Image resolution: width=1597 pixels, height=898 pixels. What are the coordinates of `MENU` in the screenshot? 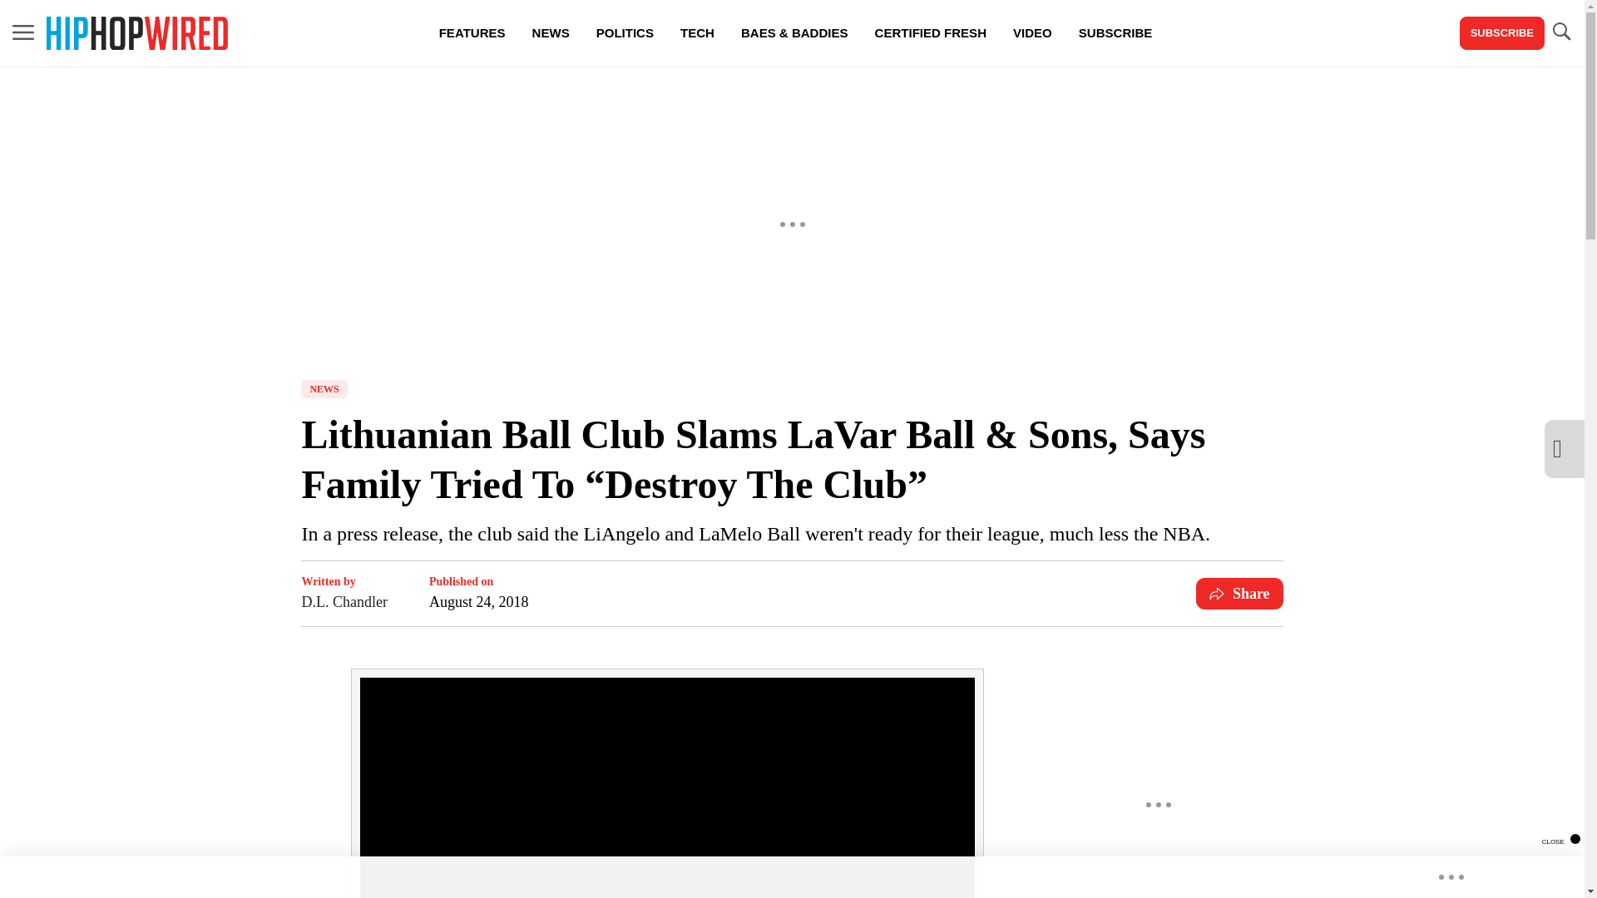 It's located at (23, 32).